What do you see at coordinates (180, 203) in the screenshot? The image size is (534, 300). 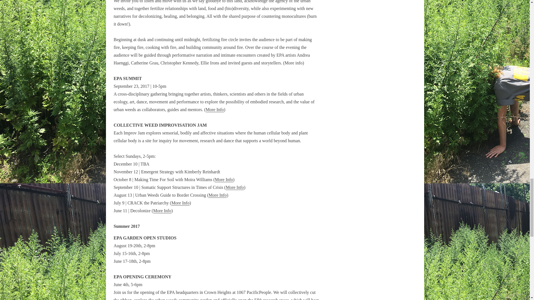 I see `More Info` at bounding box center [180, 203].